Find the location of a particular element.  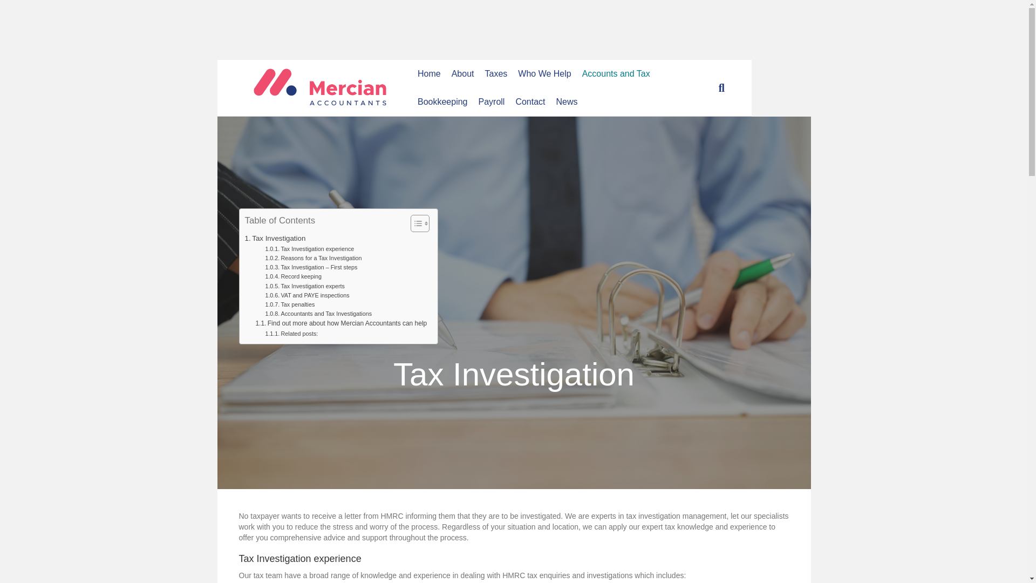

Who We Help is located at coordinates (544, 74).